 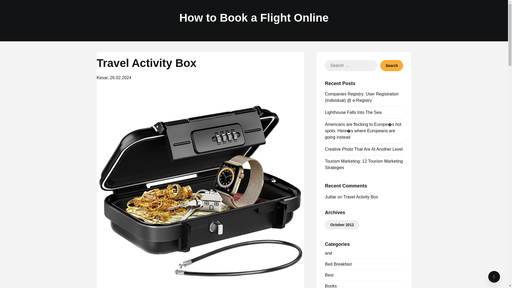 I want to click on Best, so click(x=329, y=275).